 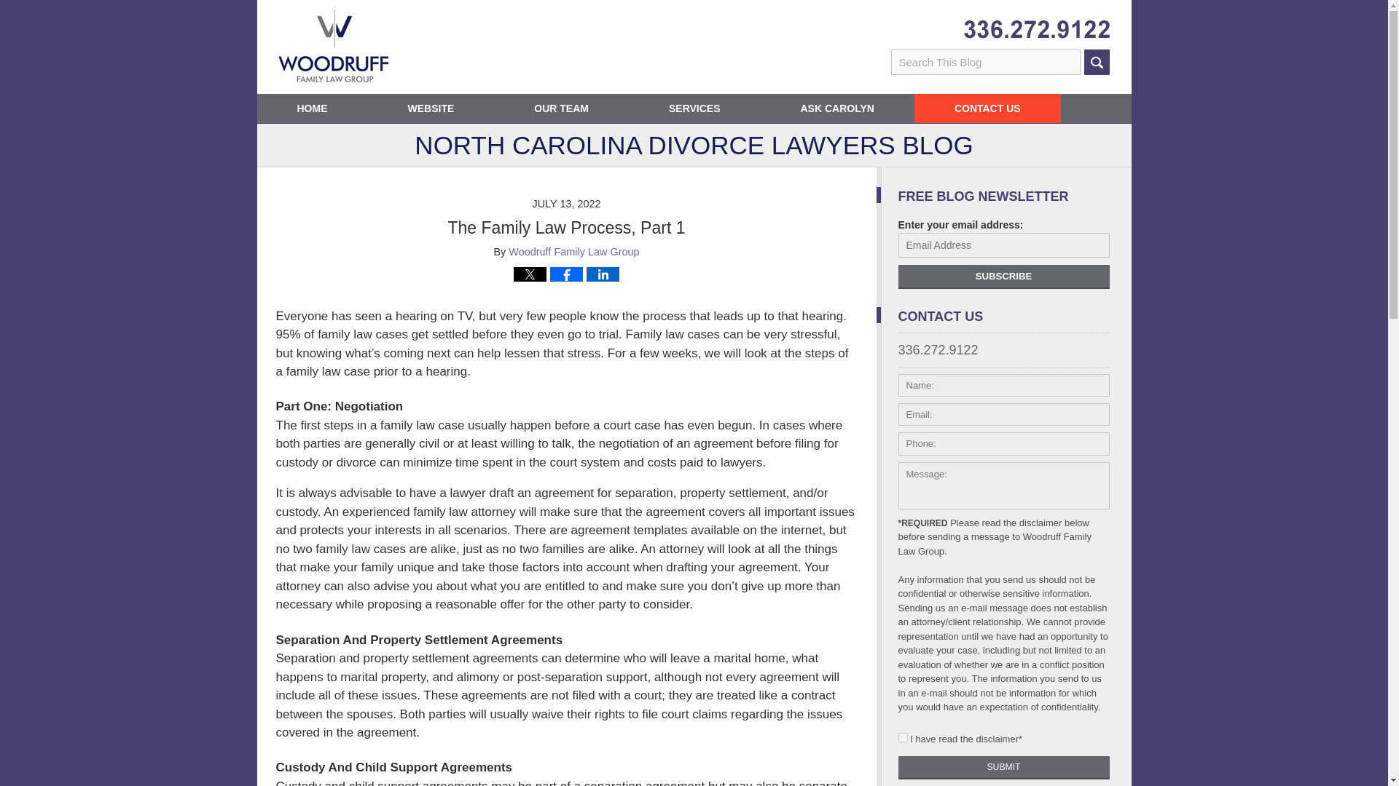 I want to click on North Carolina Divorce Lawyers Blog, so click(x=332, y=45).